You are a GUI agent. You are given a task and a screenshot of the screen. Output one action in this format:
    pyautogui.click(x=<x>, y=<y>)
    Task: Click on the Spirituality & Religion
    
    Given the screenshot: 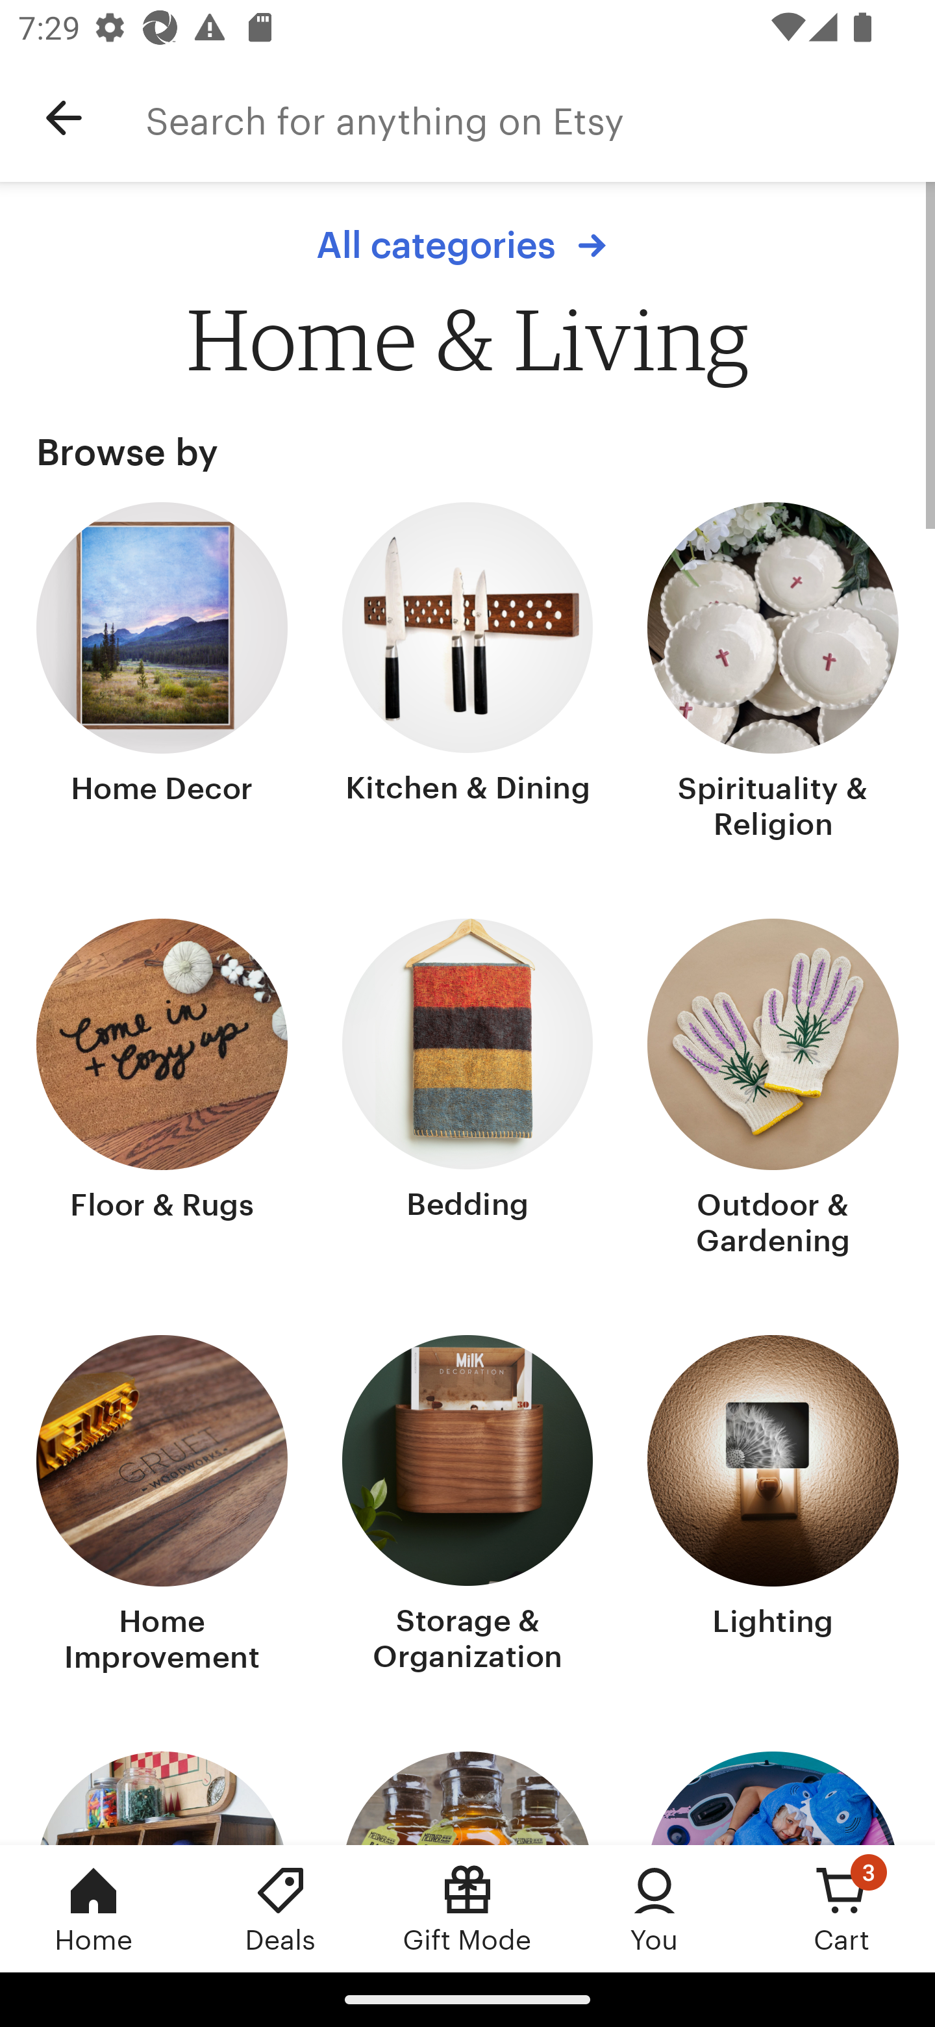 What is the action you would take?
    pyautogui.click(x=773, y=674)
    